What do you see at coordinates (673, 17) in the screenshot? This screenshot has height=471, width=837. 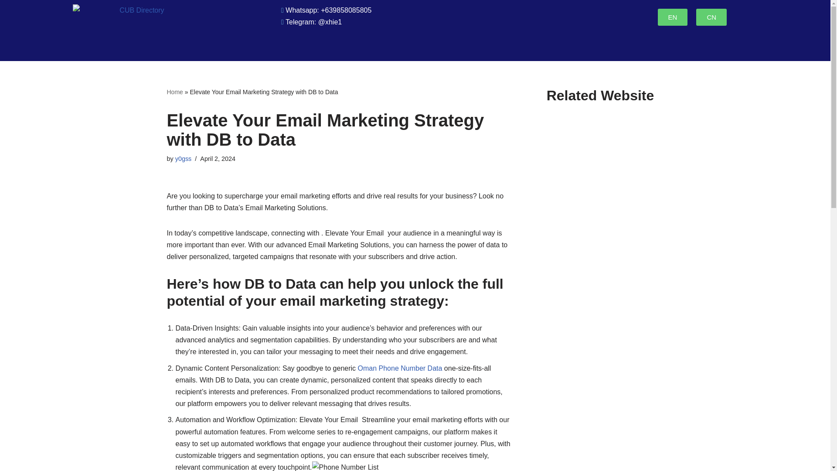 I see `EN` at bounding box center [673, 17].